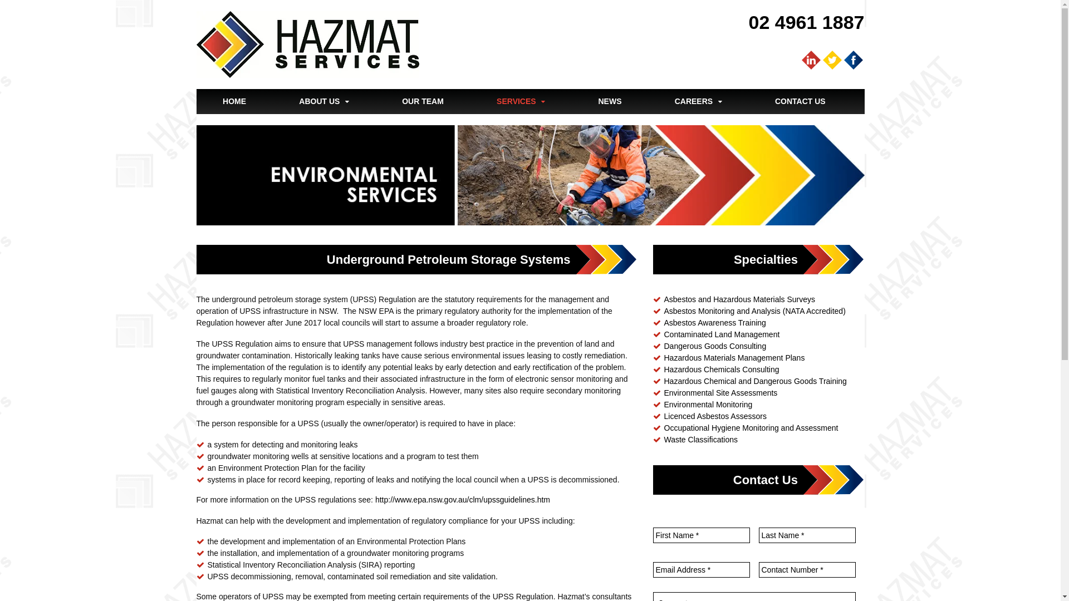  I want to click on Occupational Hygiene Monitoring and Assessment, so click(751, 428).